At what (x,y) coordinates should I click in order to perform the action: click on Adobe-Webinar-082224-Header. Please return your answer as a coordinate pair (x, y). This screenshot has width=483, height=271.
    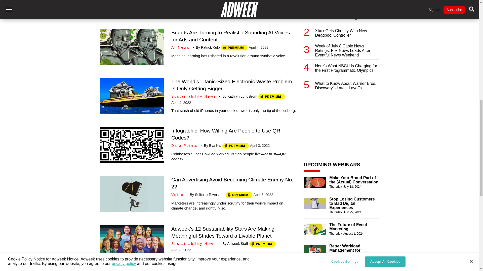
    Looking at the image, I should click on (315, 250).